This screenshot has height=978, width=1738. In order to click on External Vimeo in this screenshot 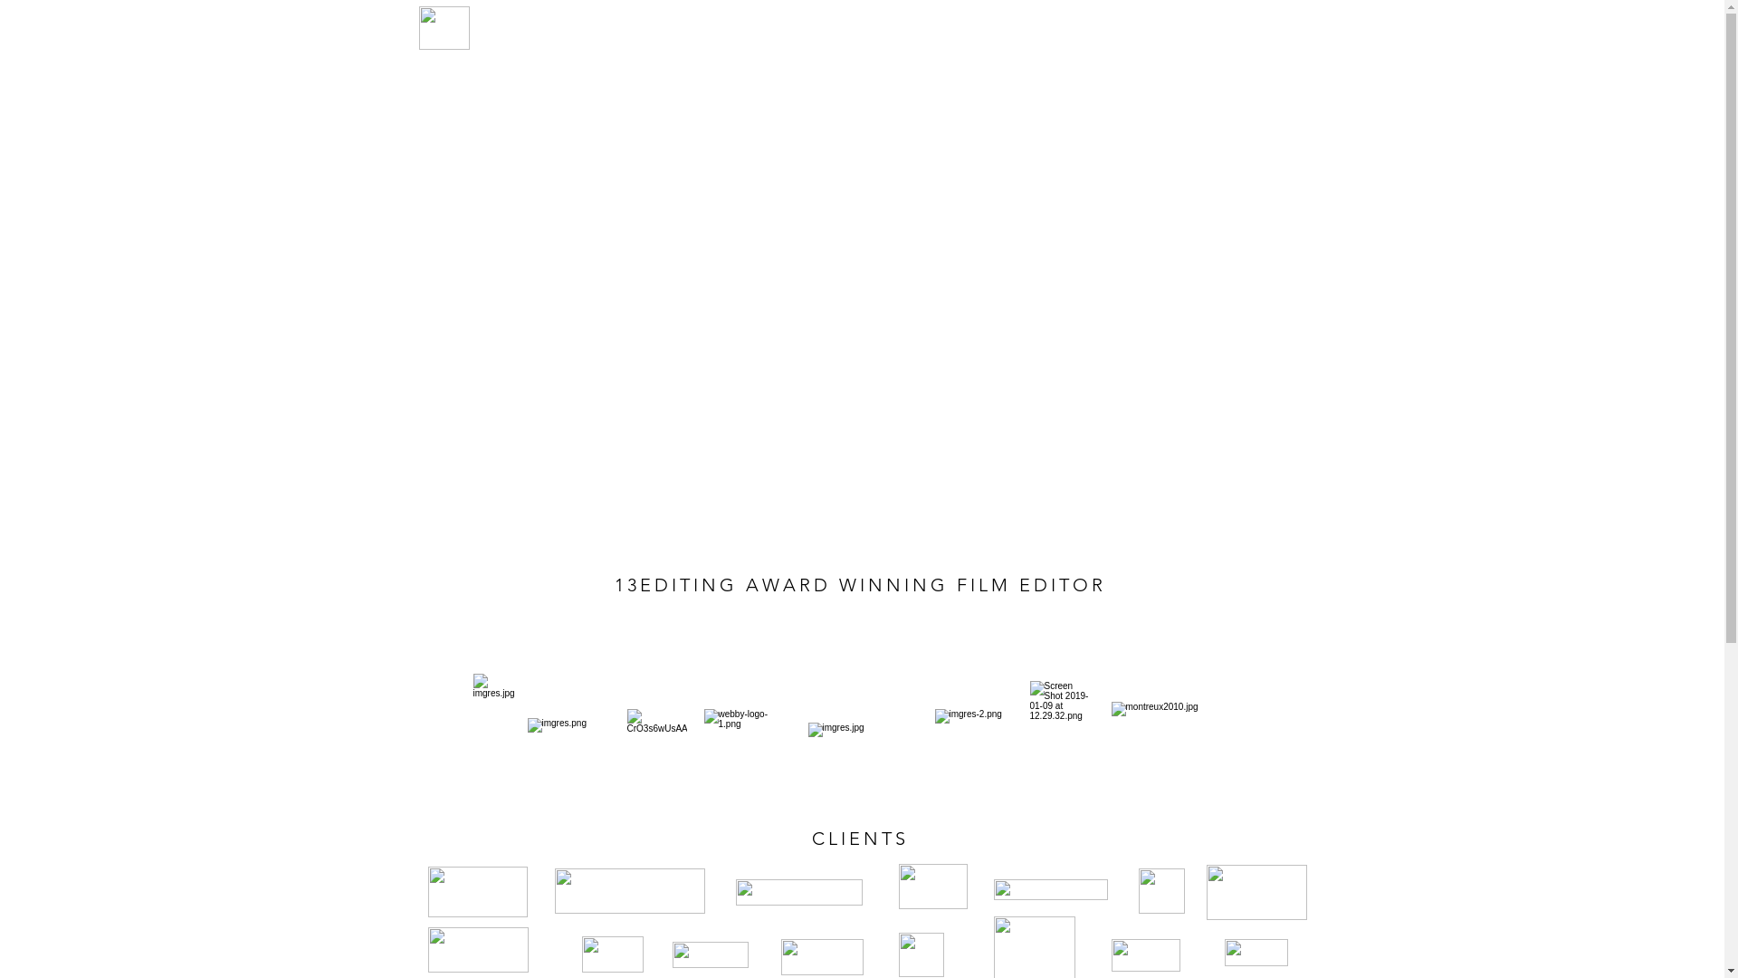, I will do `click(863, 310)`.